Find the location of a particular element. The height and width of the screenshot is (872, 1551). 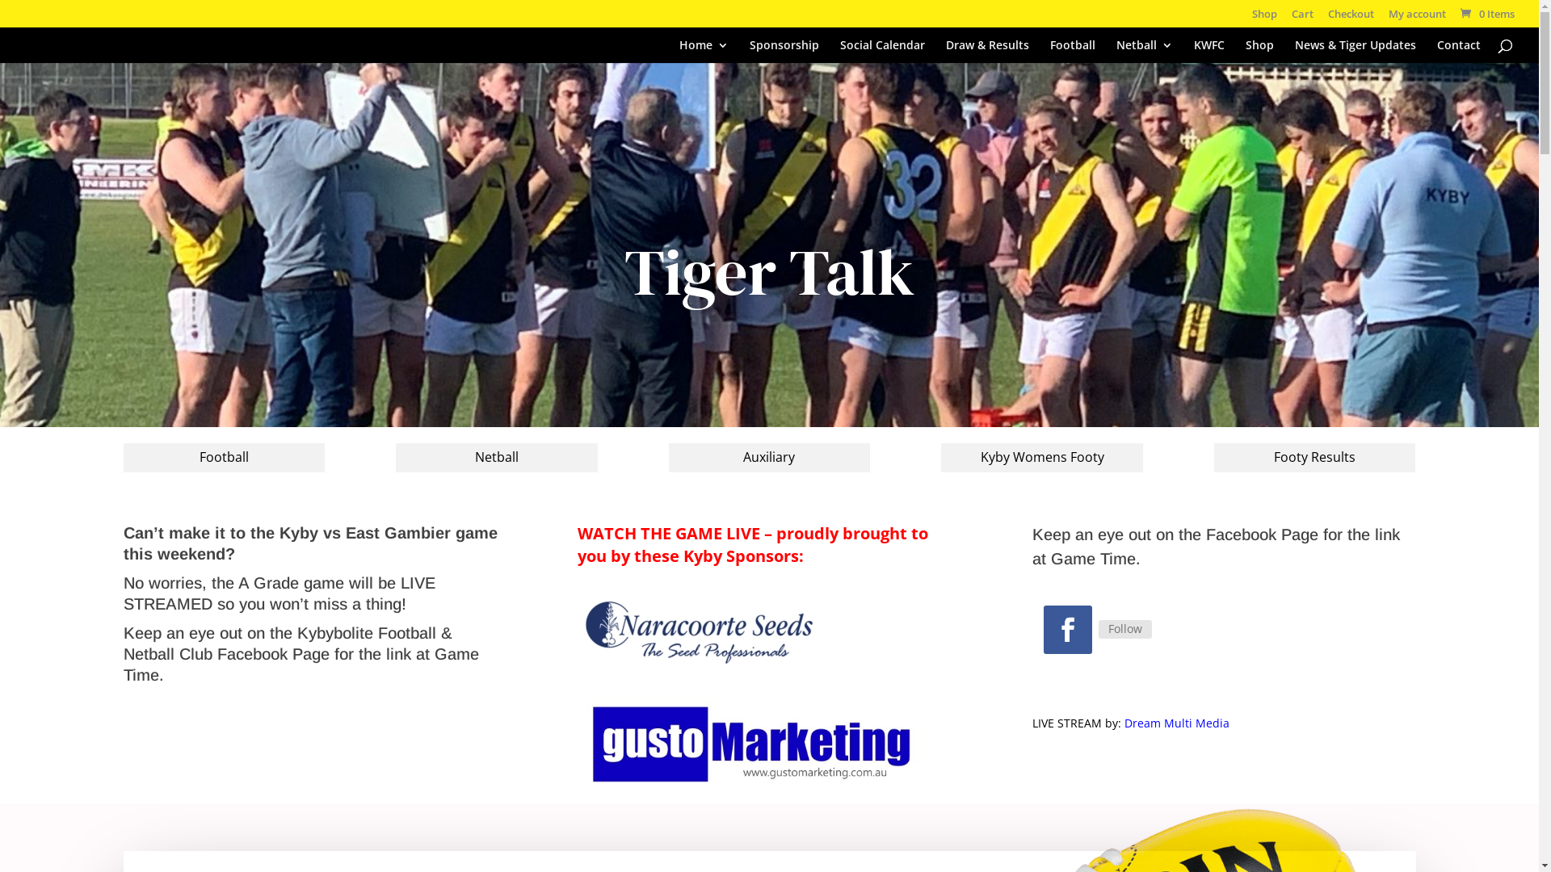

Shop is located at coordinates (1260, 50).